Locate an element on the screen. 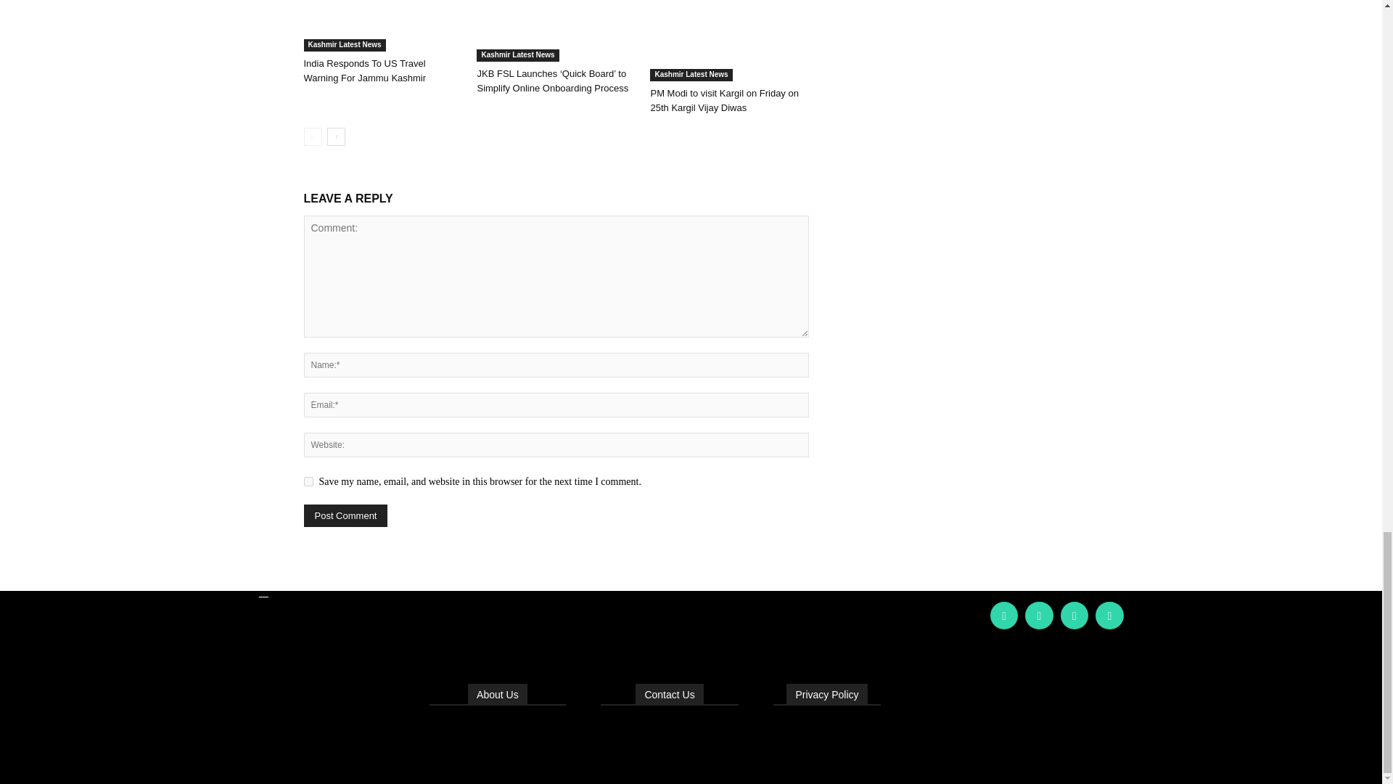  yes is located at coordinates (308, 481).